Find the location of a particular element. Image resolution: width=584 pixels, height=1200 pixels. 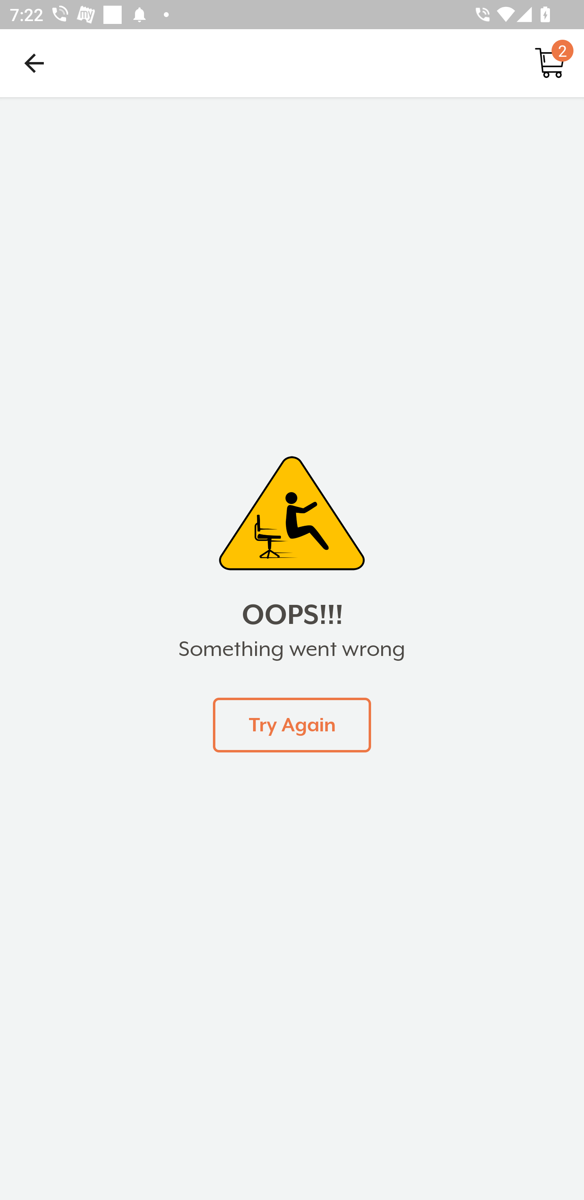

Navigate up is located at coordinates (34, 63).